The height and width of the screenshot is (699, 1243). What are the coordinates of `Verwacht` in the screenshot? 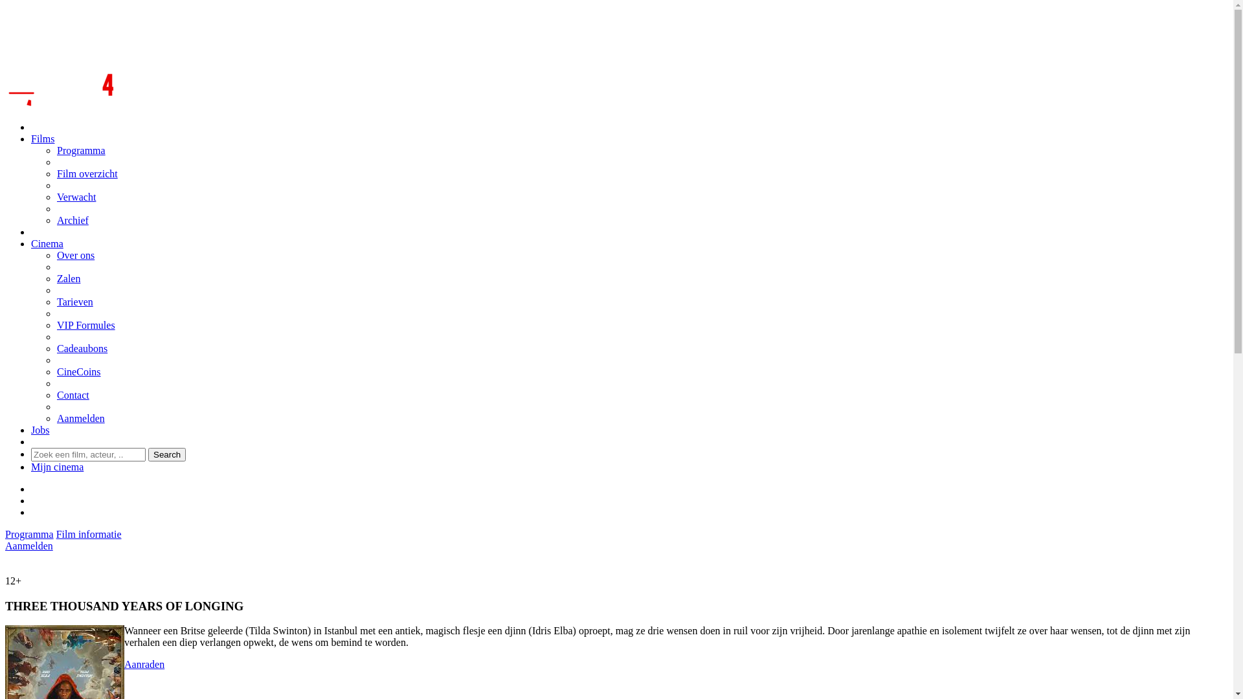 It's located at (76, 197).